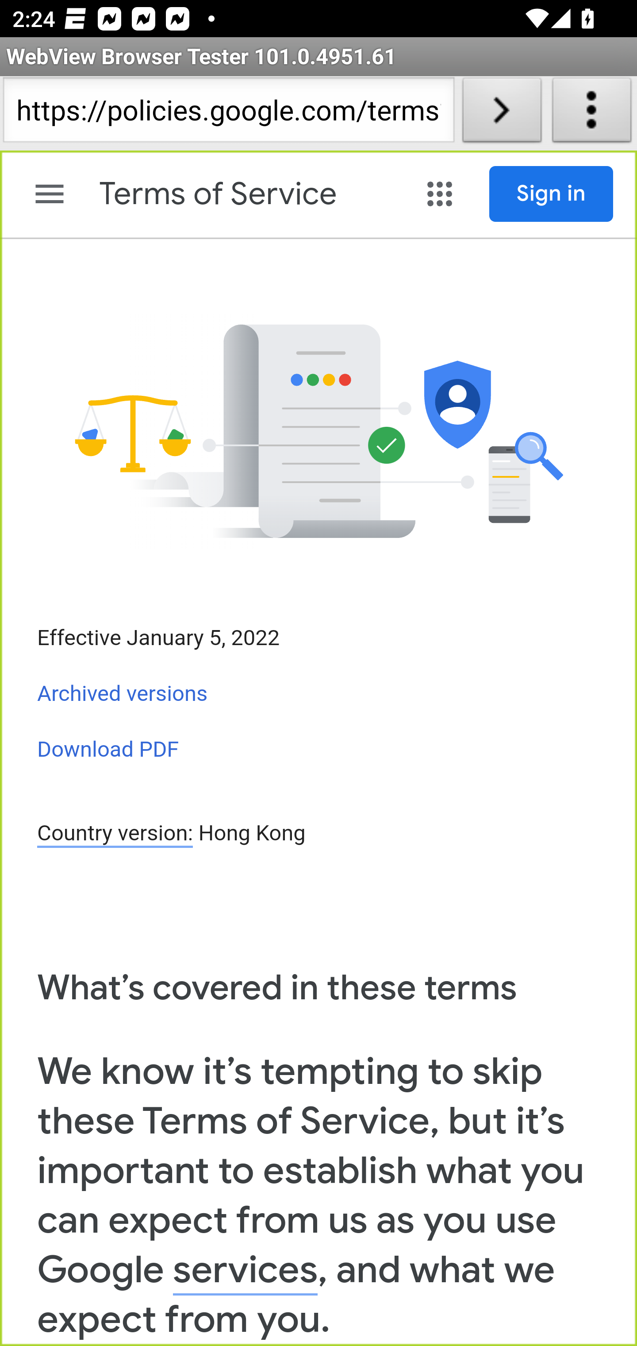 The width and height of the screenshot is (637, 1346). Describe the element at coordinates (108, 749) in the screenshot. I see `Download PDF` at that location.